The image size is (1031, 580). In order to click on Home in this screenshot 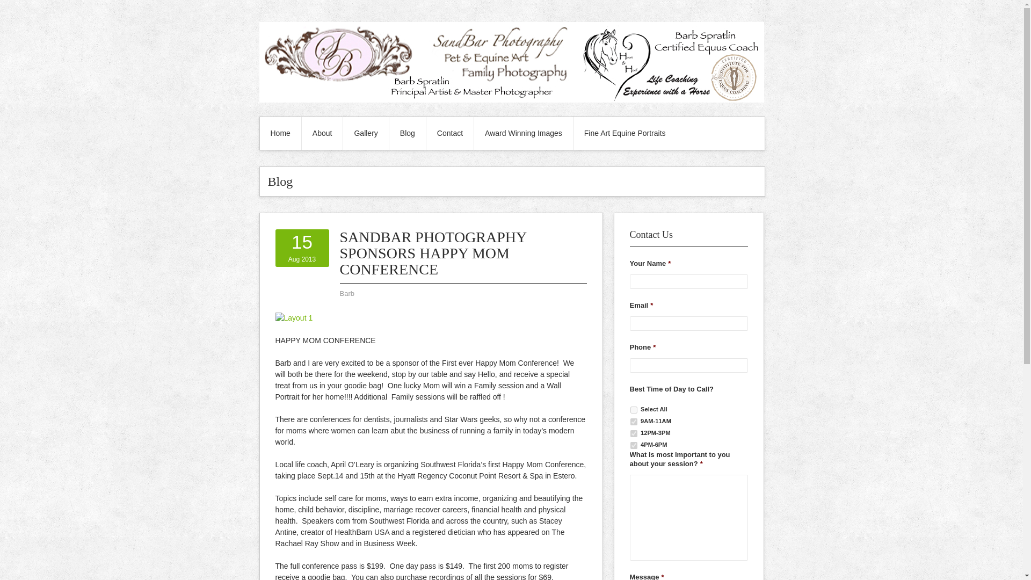, I will do `click(280, 133)`.